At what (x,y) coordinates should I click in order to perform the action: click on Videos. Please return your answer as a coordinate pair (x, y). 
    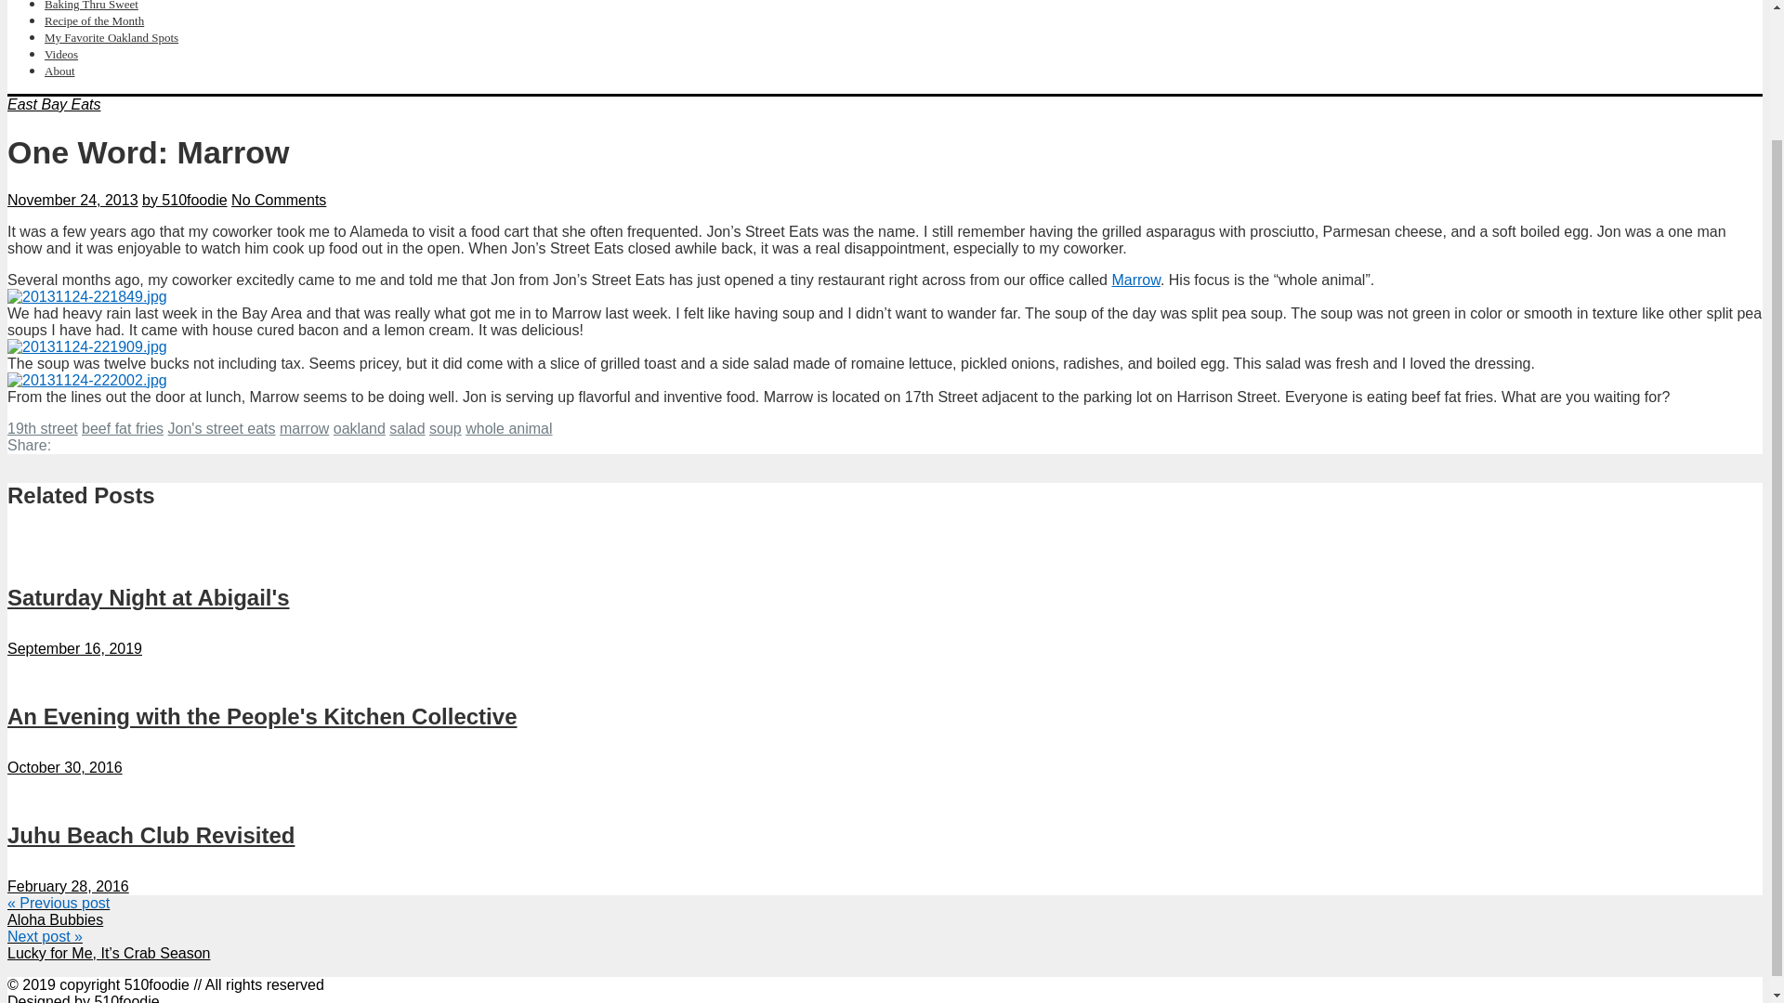
    Looking at the image, I should click on (61, 54).